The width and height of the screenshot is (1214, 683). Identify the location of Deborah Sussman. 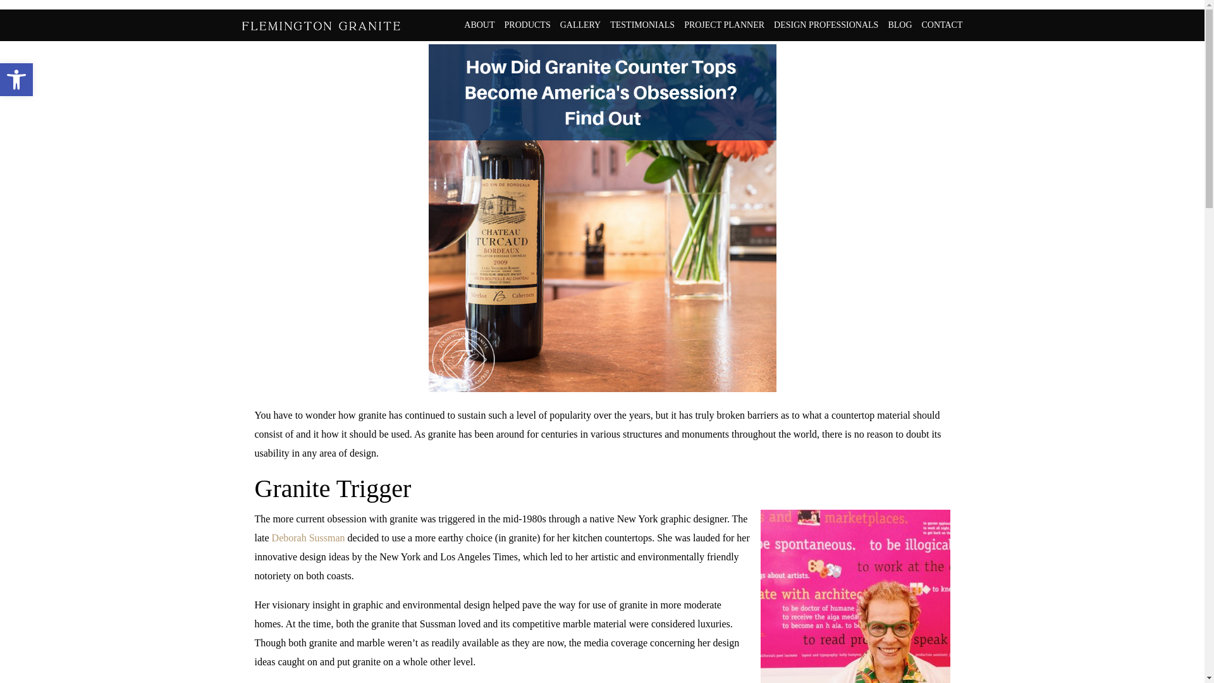
(527, 25).